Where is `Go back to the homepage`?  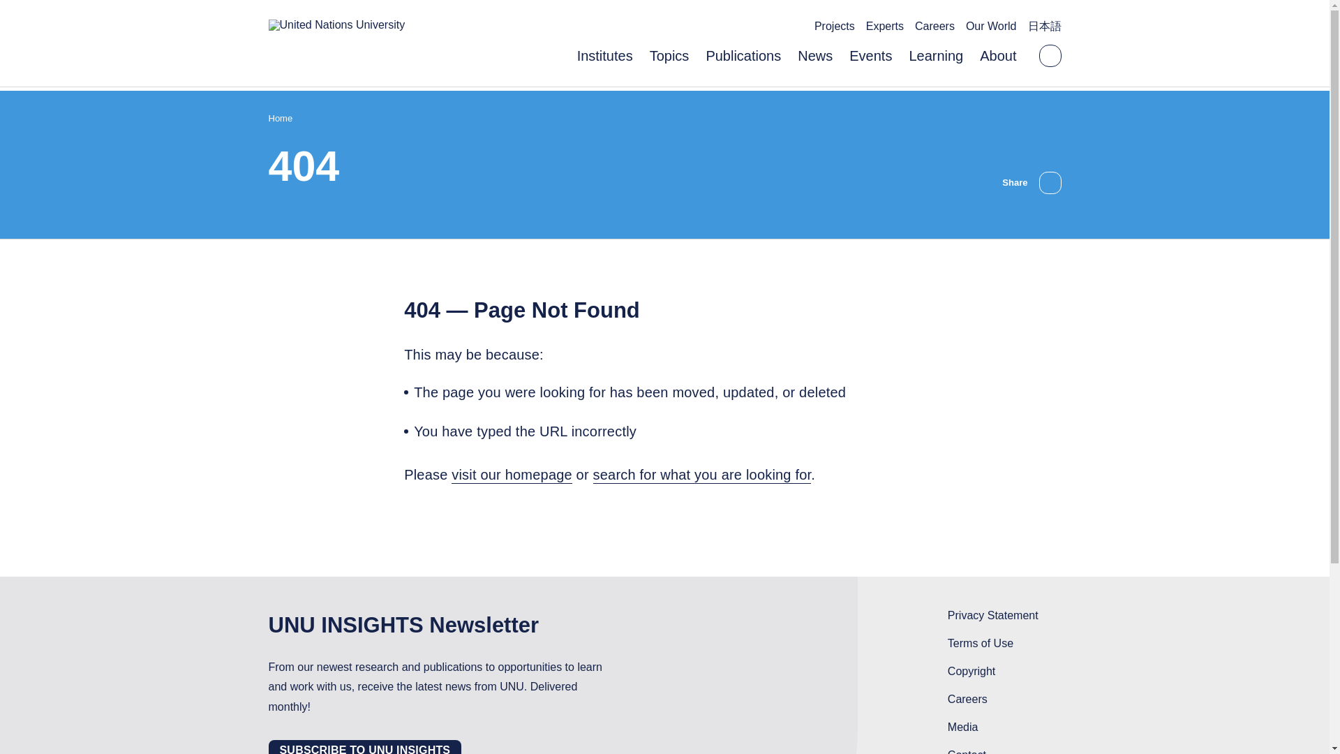
Go back to the homepage is located at coordinates (336, 25).